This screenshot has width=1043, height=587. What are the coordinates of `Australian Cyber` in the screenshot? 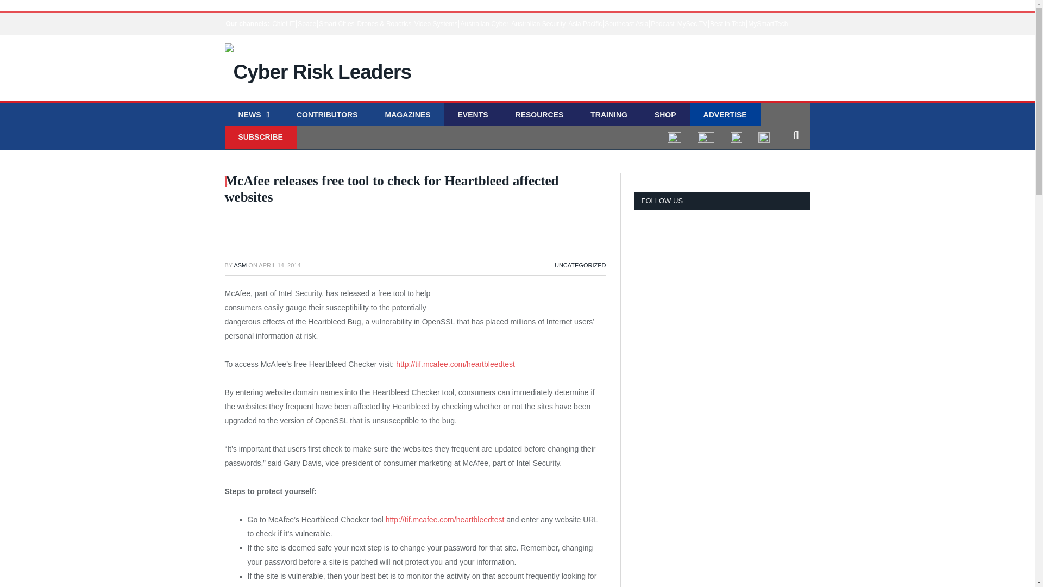 It's located at (484, 23).